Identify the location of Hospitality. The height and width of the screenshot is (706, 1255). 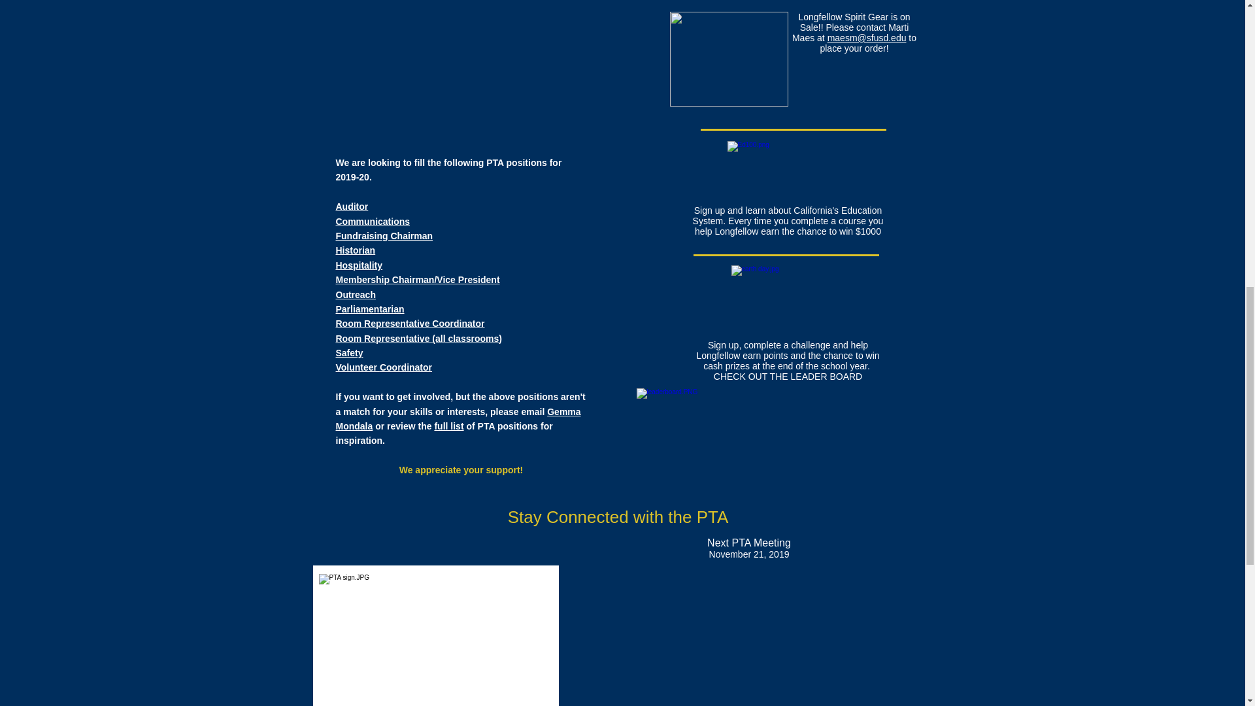
(360, 265).